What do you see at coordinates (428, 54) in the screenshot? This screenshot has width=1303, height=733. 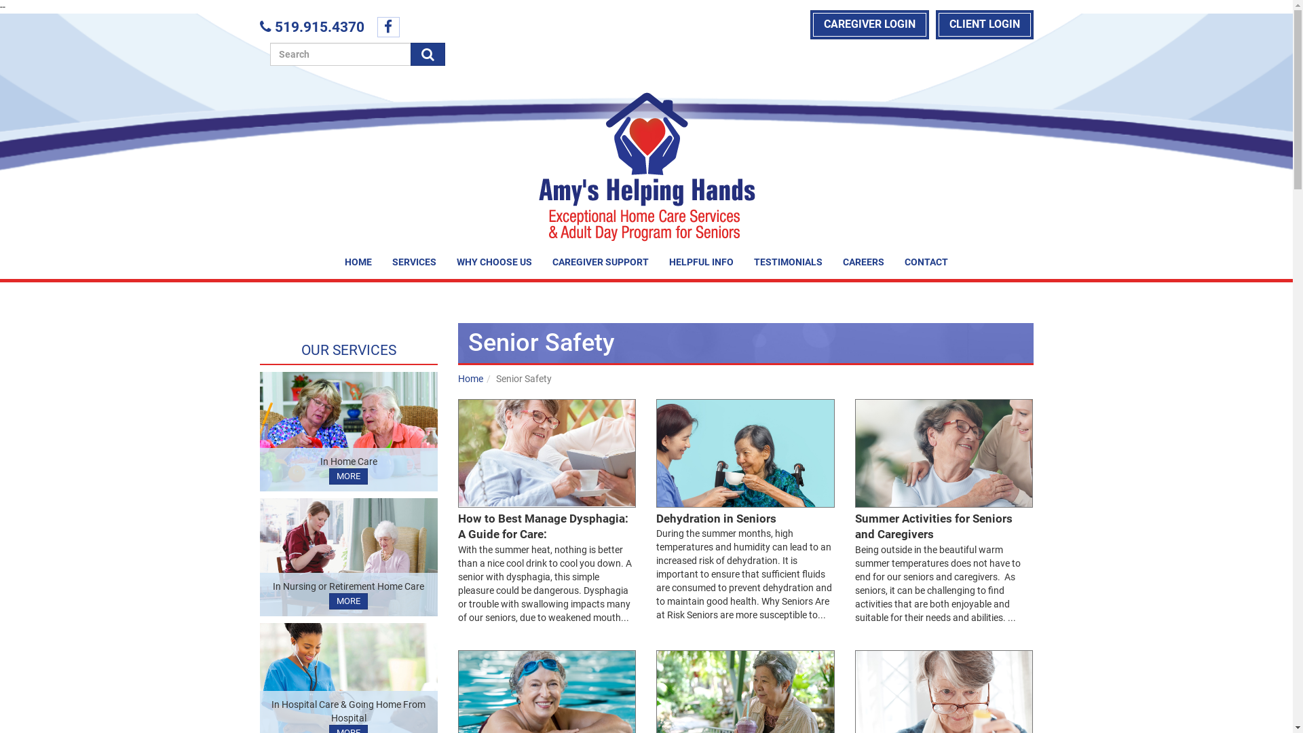 I see `SEARCH` at bounding box center [428, 54].